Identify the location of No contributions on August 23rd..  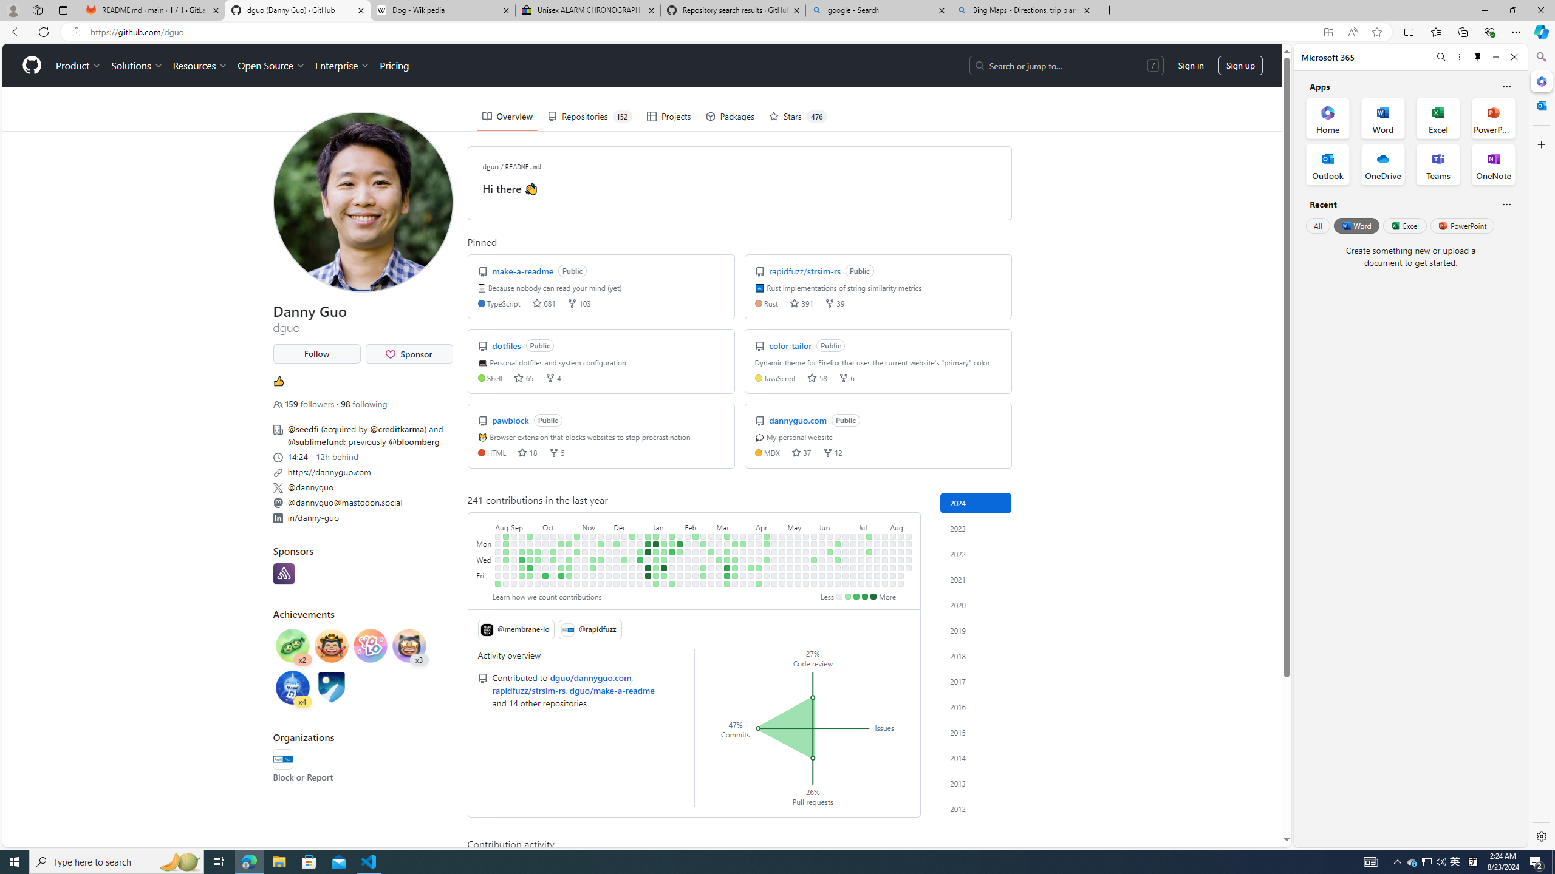
(498, 560).